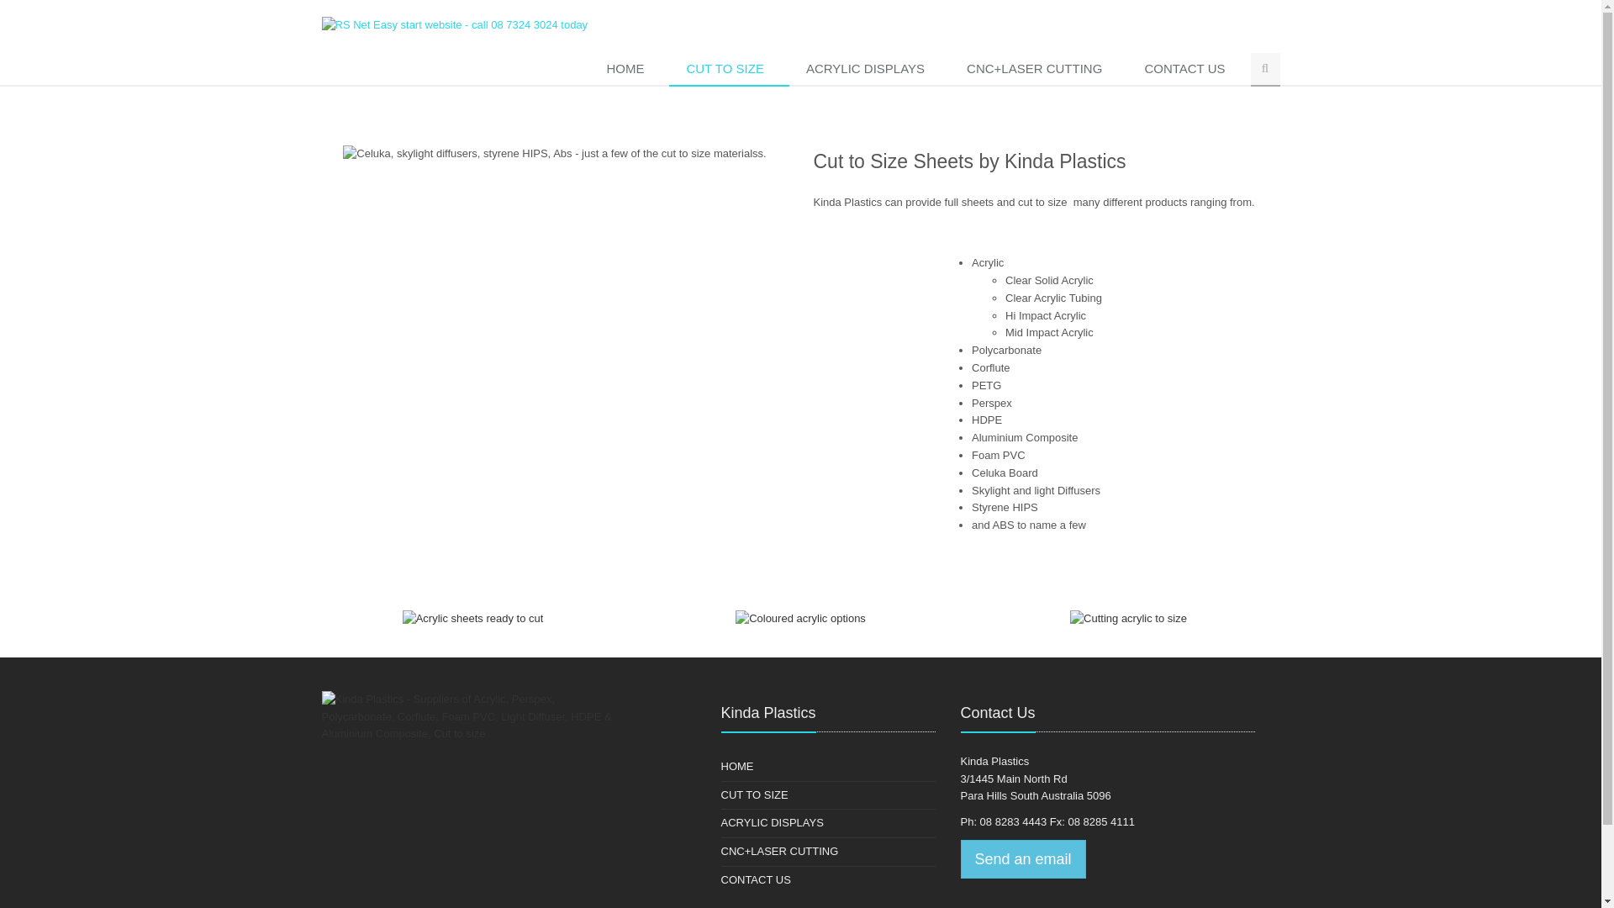 This screenshot has height=908, width=1614. I want to click on ACRYLIC DISPLAYS, so click(772, 824).